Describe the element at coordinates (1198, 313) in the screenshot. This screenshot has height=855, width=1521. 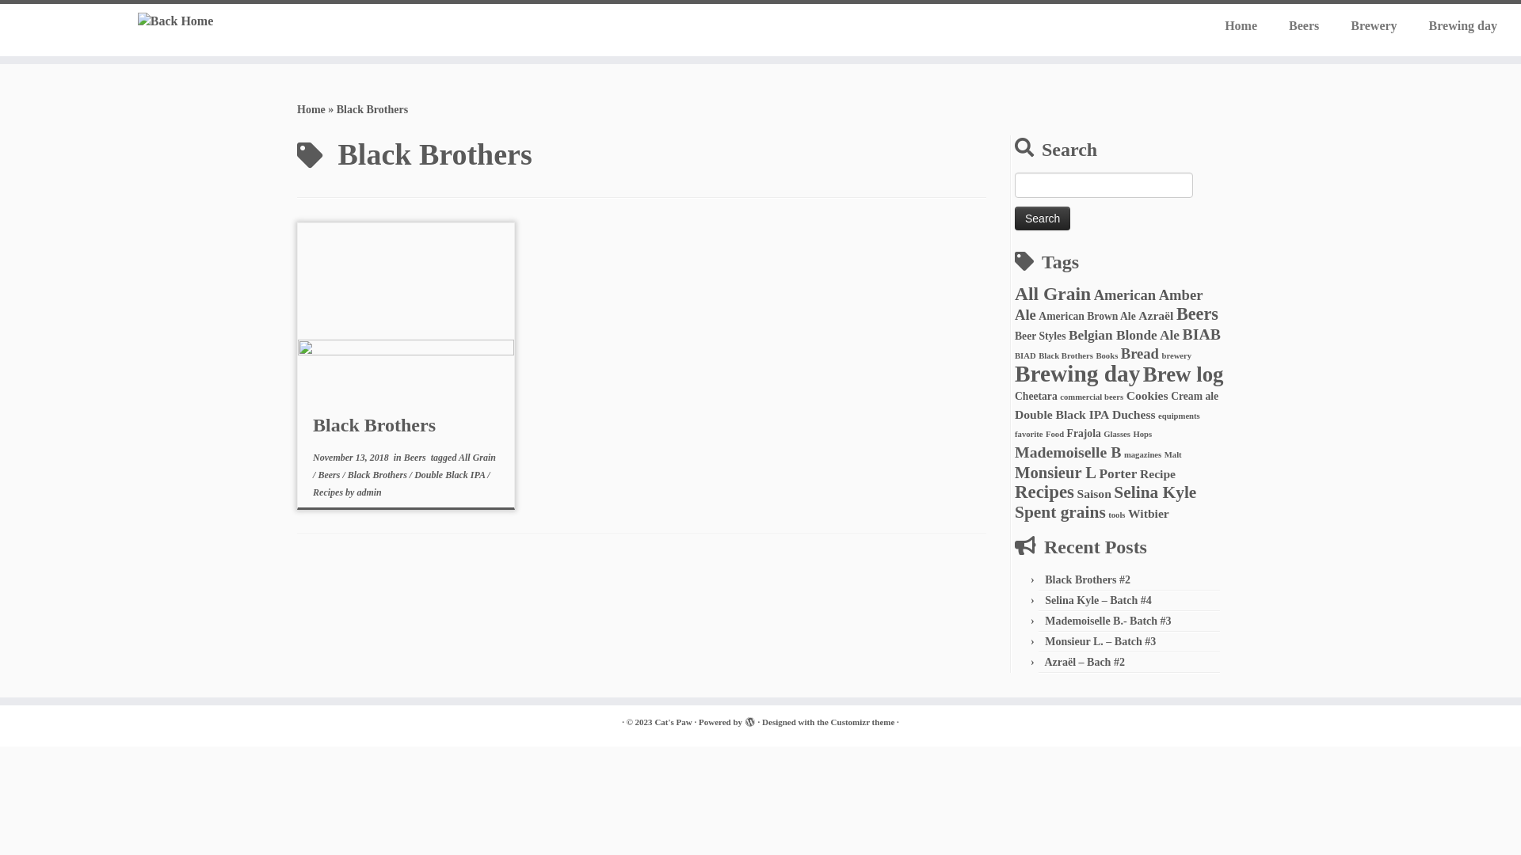
I see `Beers` at that location.